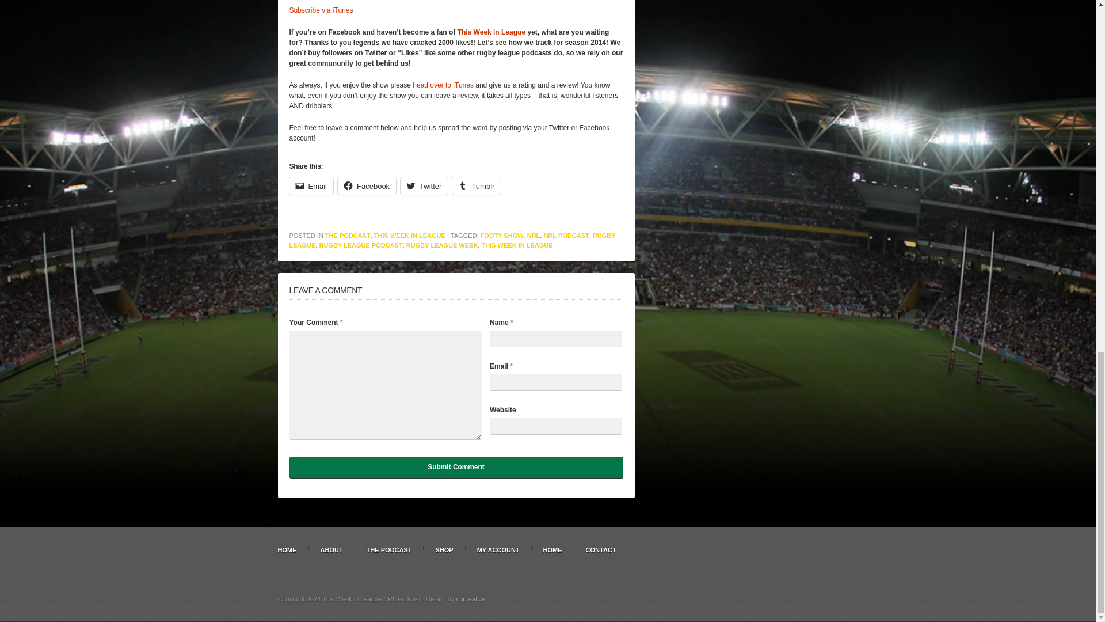 The image size is (1105, 622). I want to click on RUGBY LEAGUE WEEK, so click(442, 245).